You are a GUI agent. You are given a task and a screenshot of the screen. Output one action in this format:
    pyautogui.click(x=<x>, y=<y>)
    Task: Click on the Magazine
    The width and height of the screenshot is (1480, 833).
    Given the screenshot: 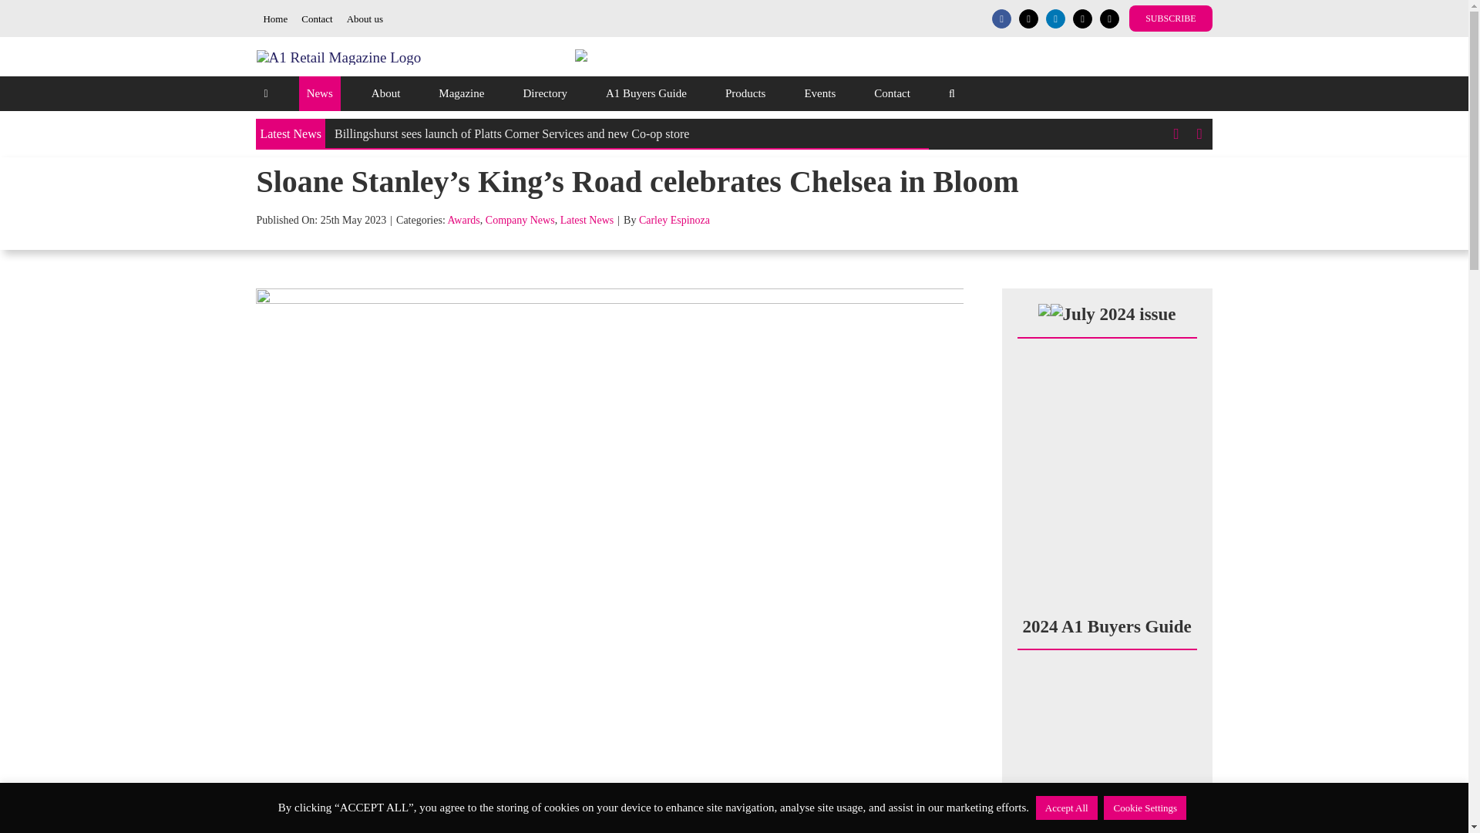 What is the action you would take?
    pyautogui.click(x=461, y=93)
    